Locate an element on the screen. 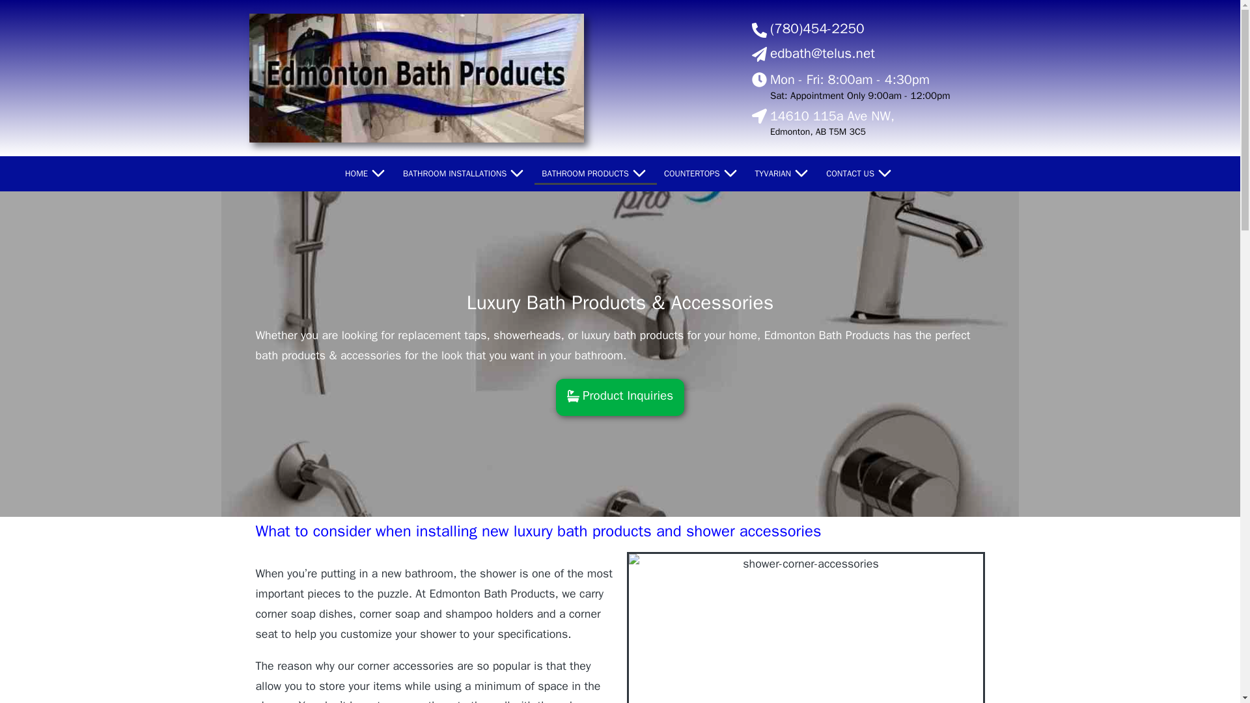  Cultured Marble Countertops is located at coordinates (702, 173).